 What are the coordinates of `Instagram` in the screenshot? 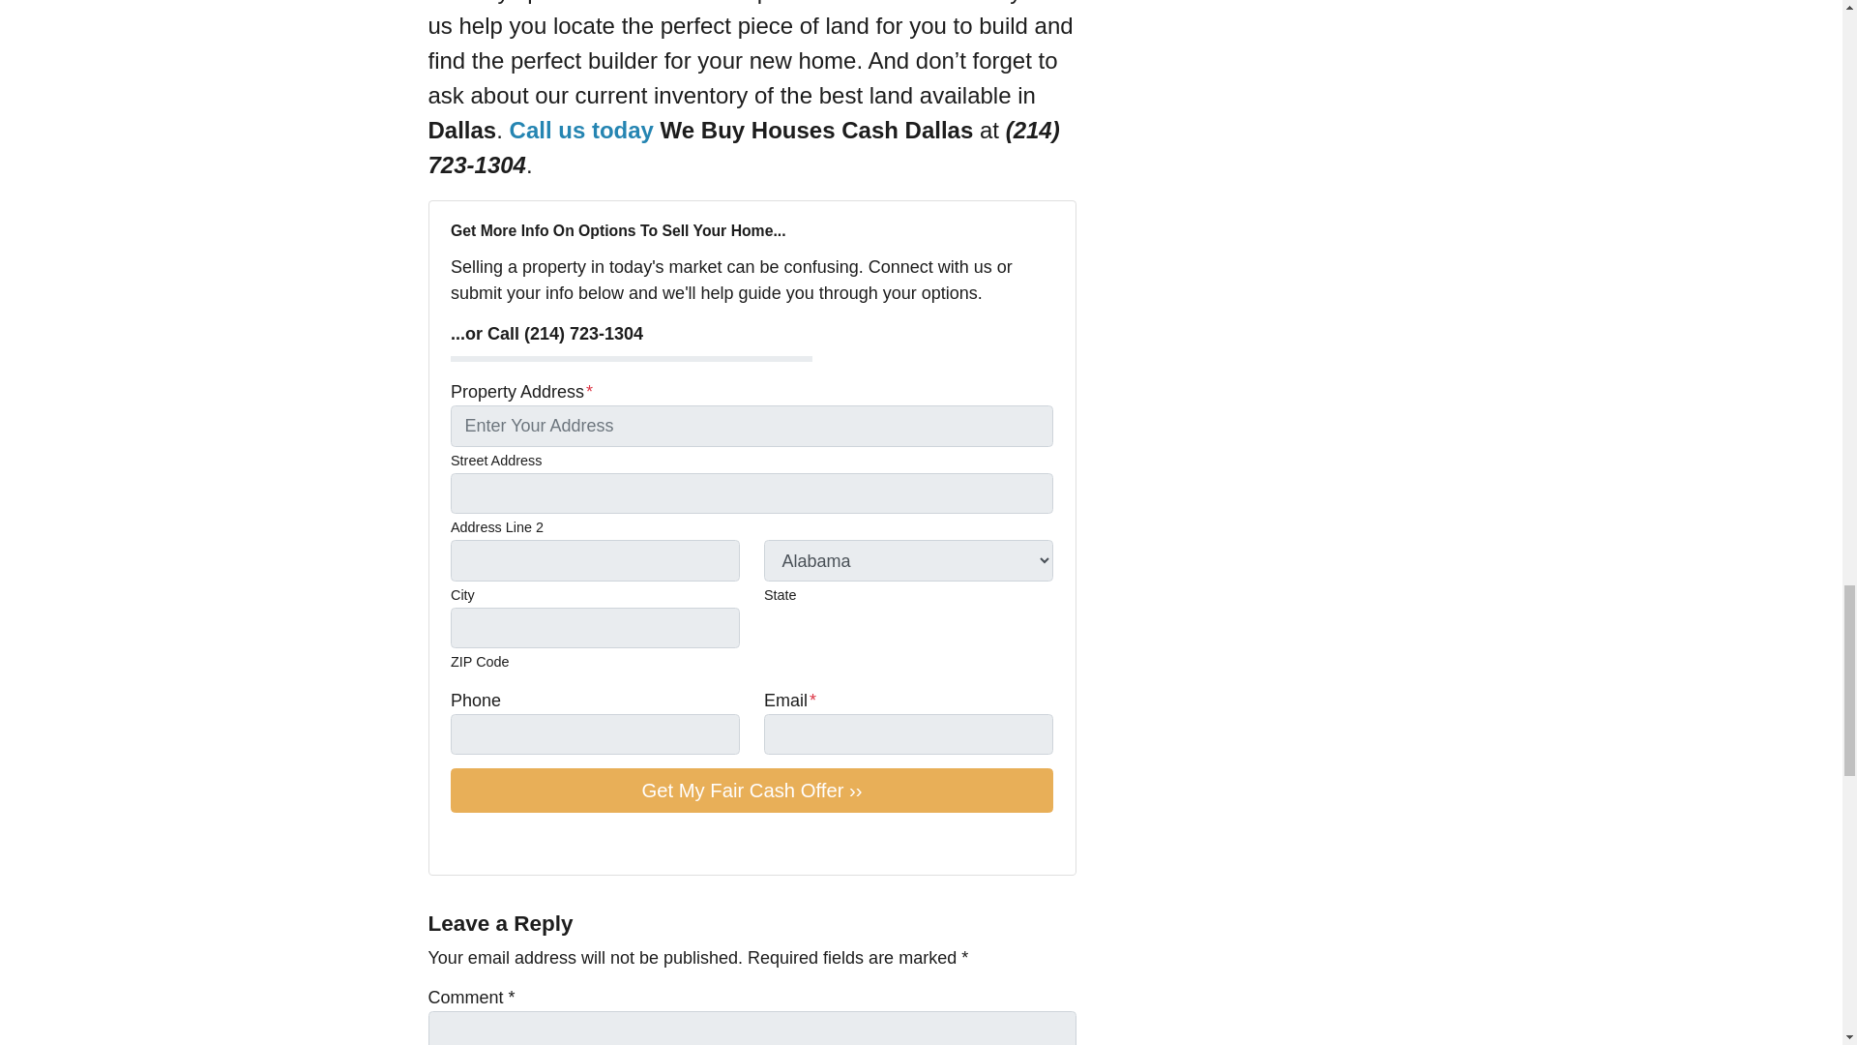 It's located at (571, 842).